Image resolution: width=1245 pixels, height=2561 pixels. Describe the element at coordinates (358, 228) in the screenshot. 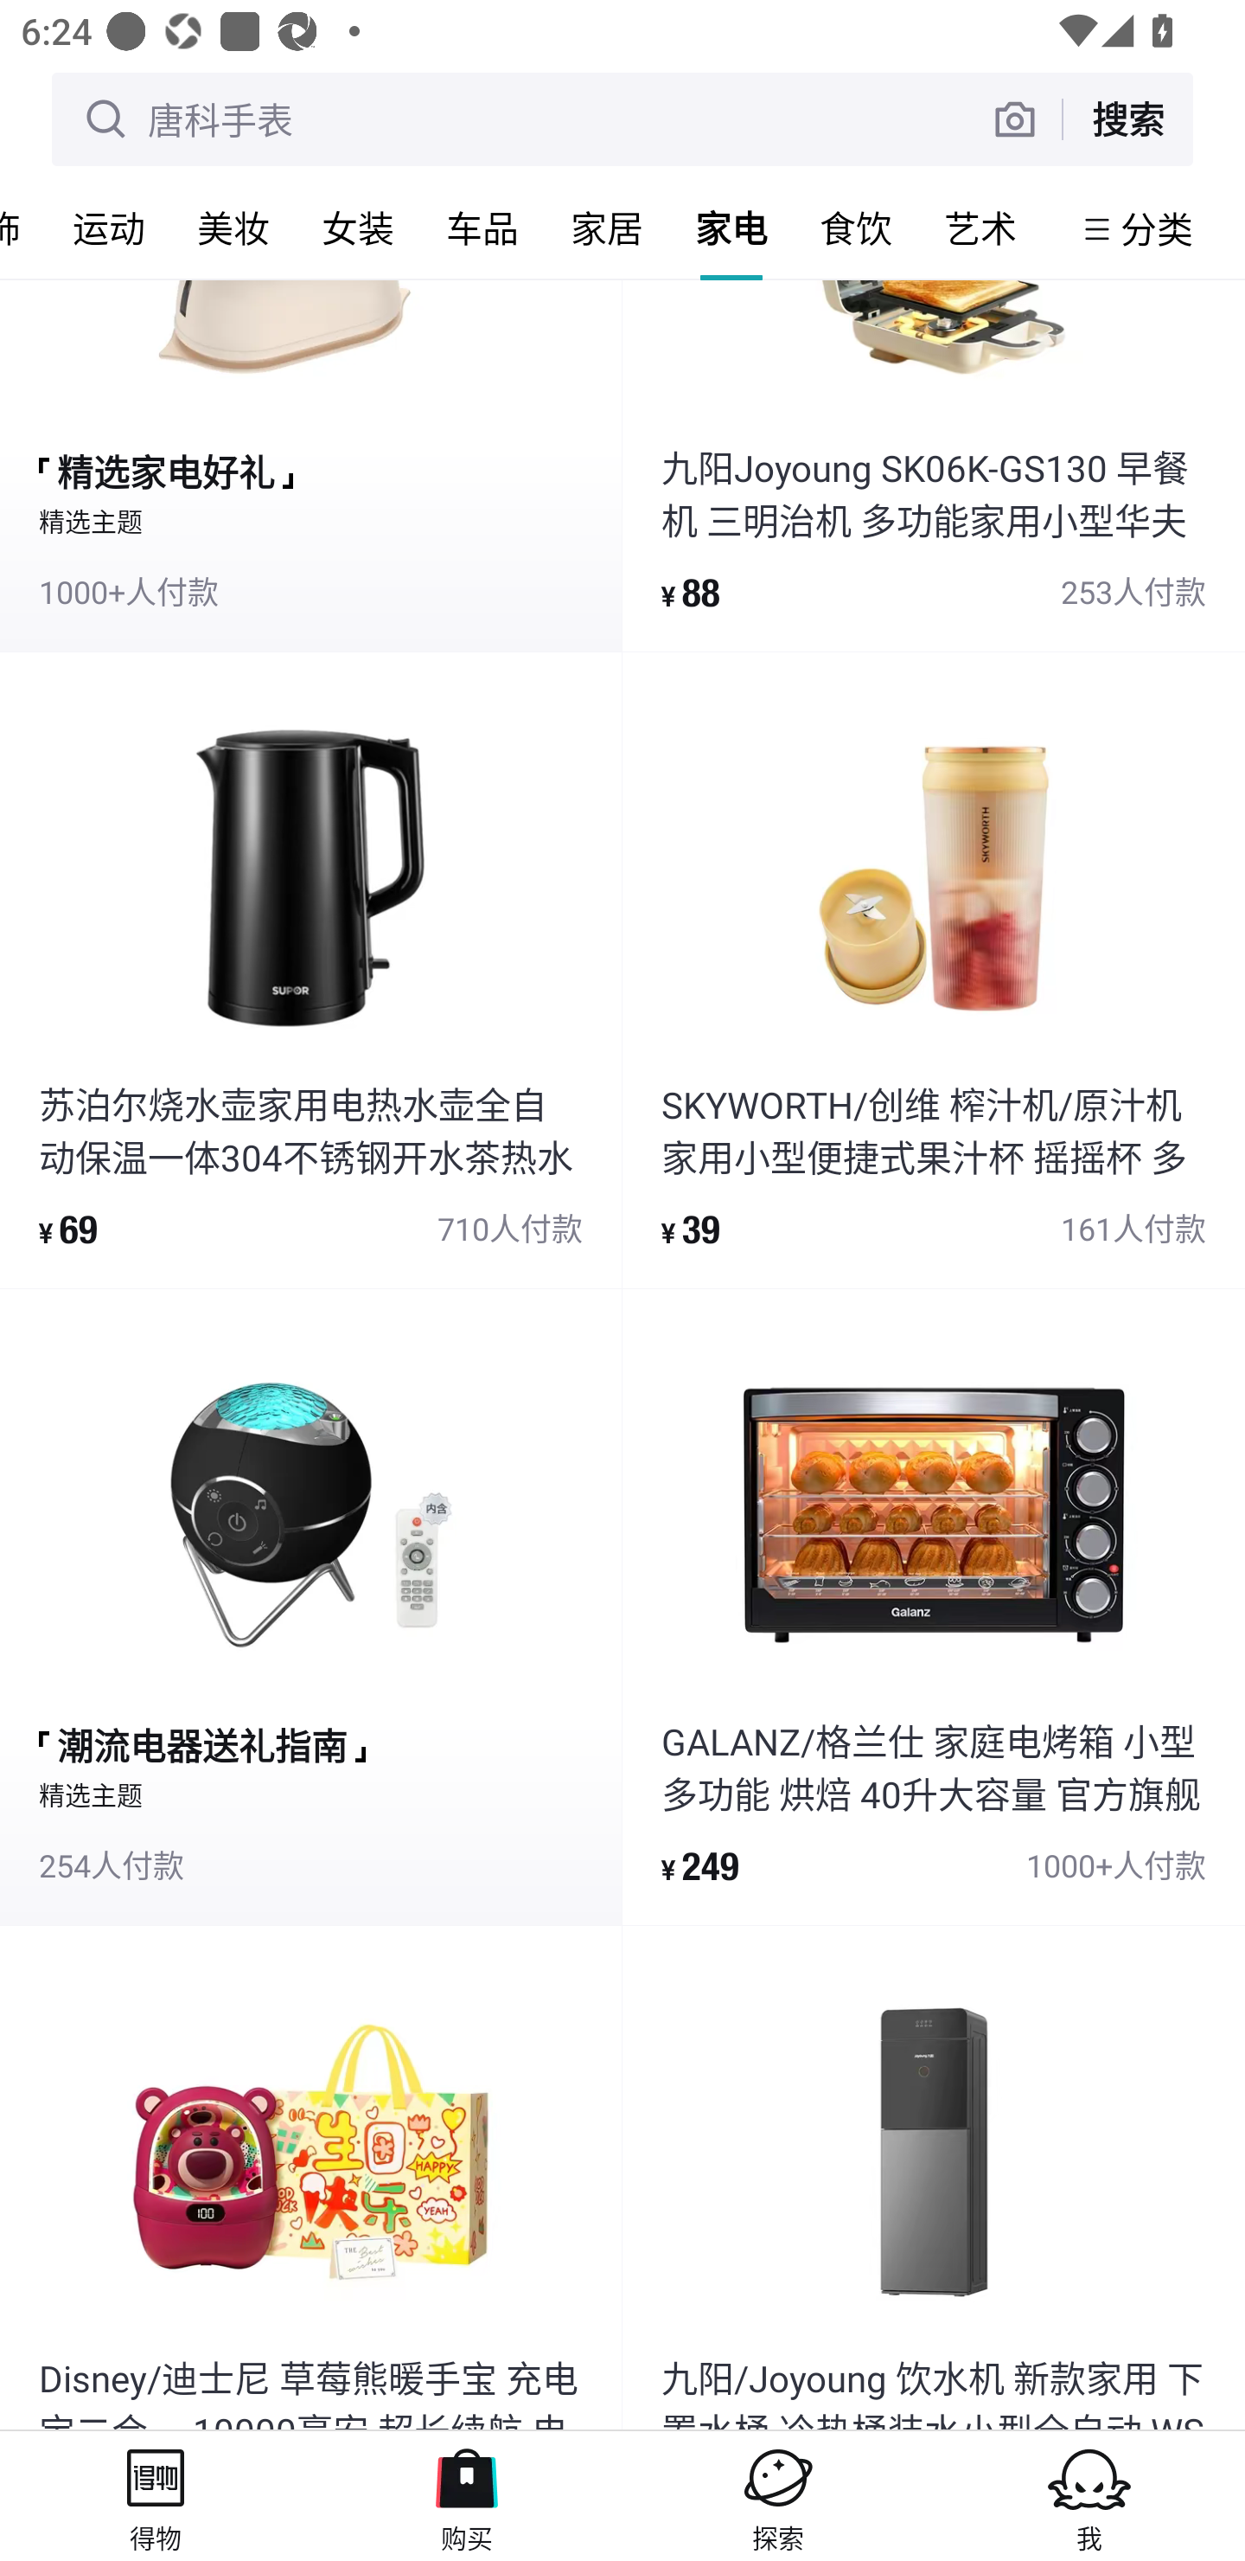

I see `女装` at that location.